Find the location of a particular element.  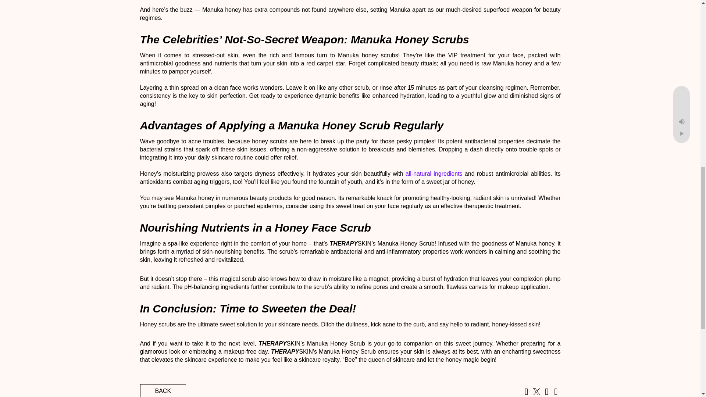

Share on LinkedIn is located at coordinates (546, 393).